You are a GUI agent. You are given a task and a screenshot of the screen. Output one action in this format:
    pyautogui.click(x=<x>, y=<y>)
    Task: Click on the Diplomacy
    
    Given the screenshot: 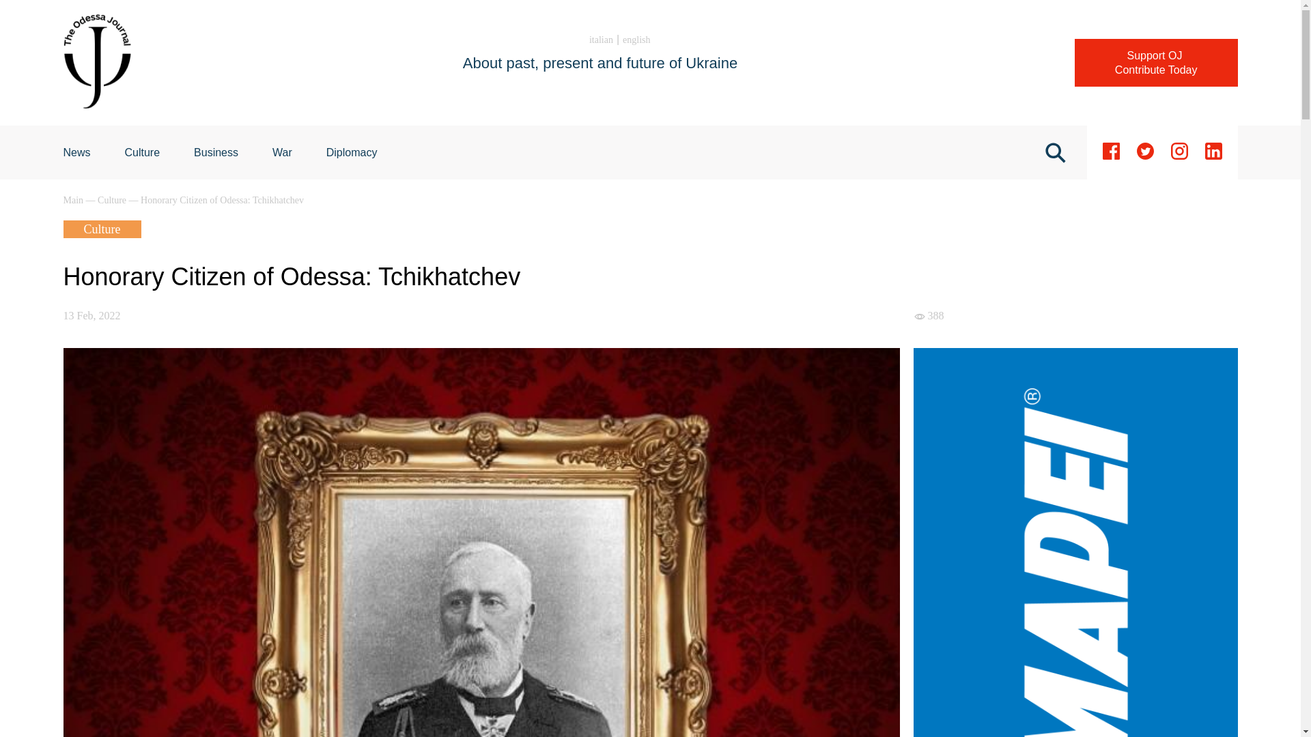 What is the action you would take?
    pyautogui.click(x=352, y=152)
    